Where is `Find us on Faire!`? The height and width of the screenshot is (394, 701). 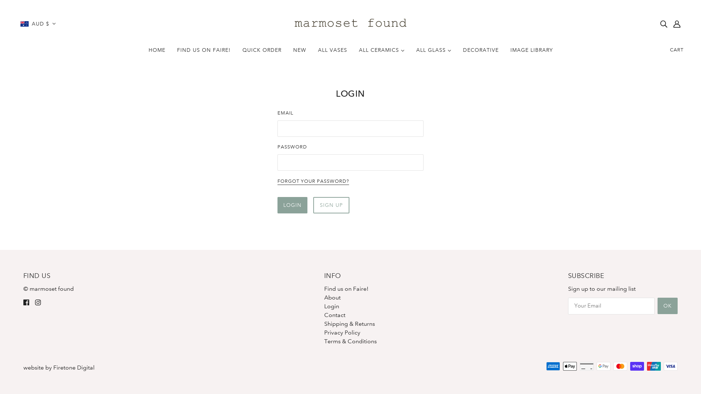
Find us on Faire! is located at coordinates (346, 289).